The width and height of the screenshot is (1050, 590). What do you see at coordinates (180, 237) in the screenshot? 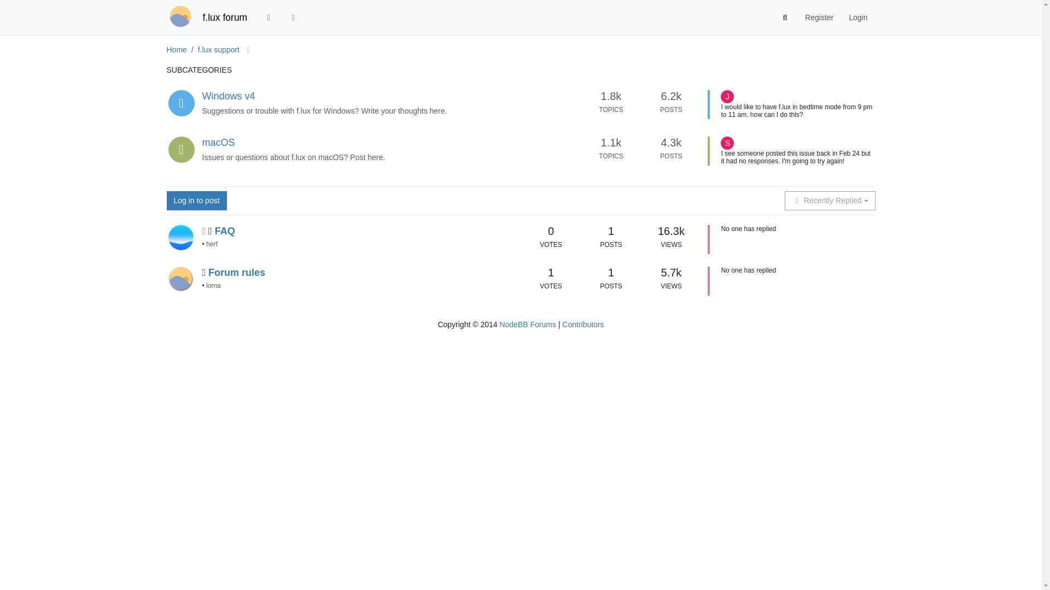
I see `herf` at bounding box center [180, 237].